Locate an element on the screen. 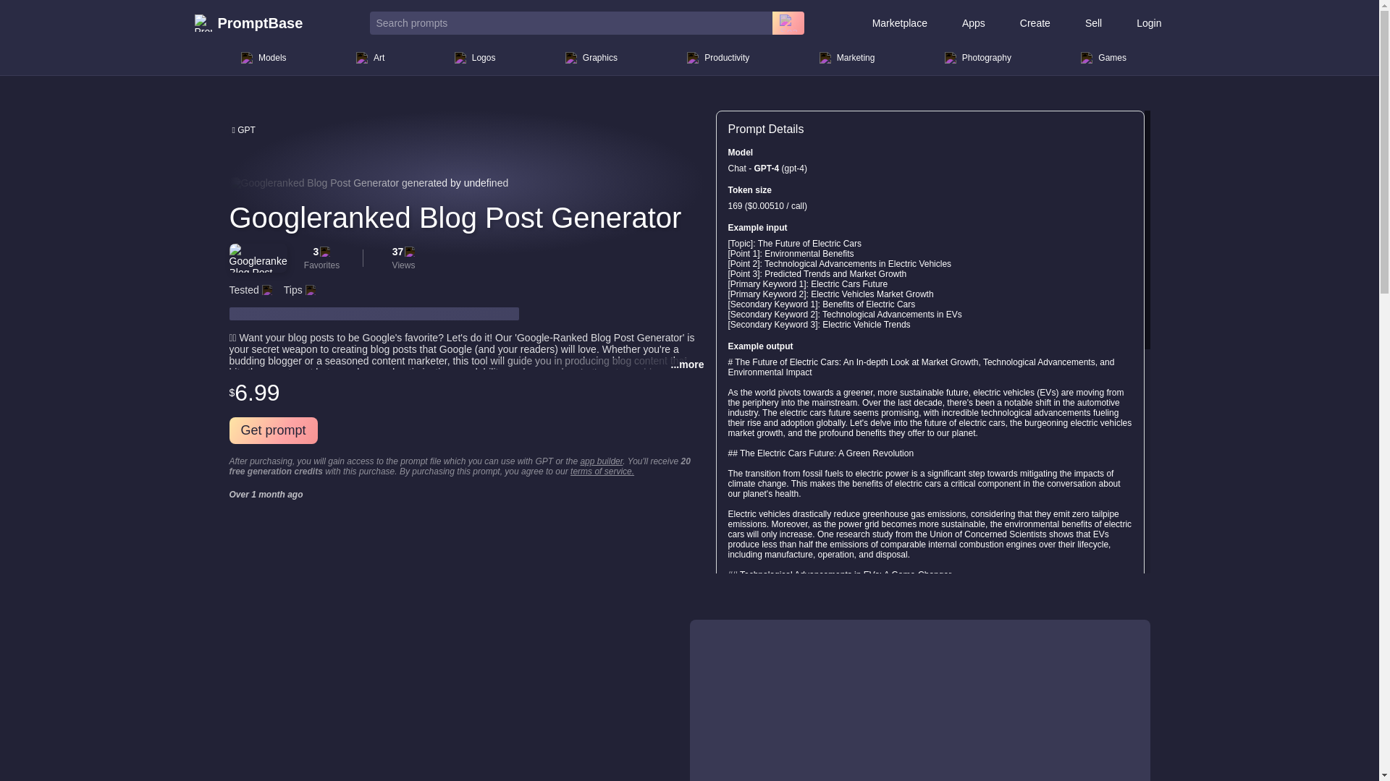 Image resolution: width=1390 pixels, height=781 pixels. Games is located at coordinates (1103, 58).